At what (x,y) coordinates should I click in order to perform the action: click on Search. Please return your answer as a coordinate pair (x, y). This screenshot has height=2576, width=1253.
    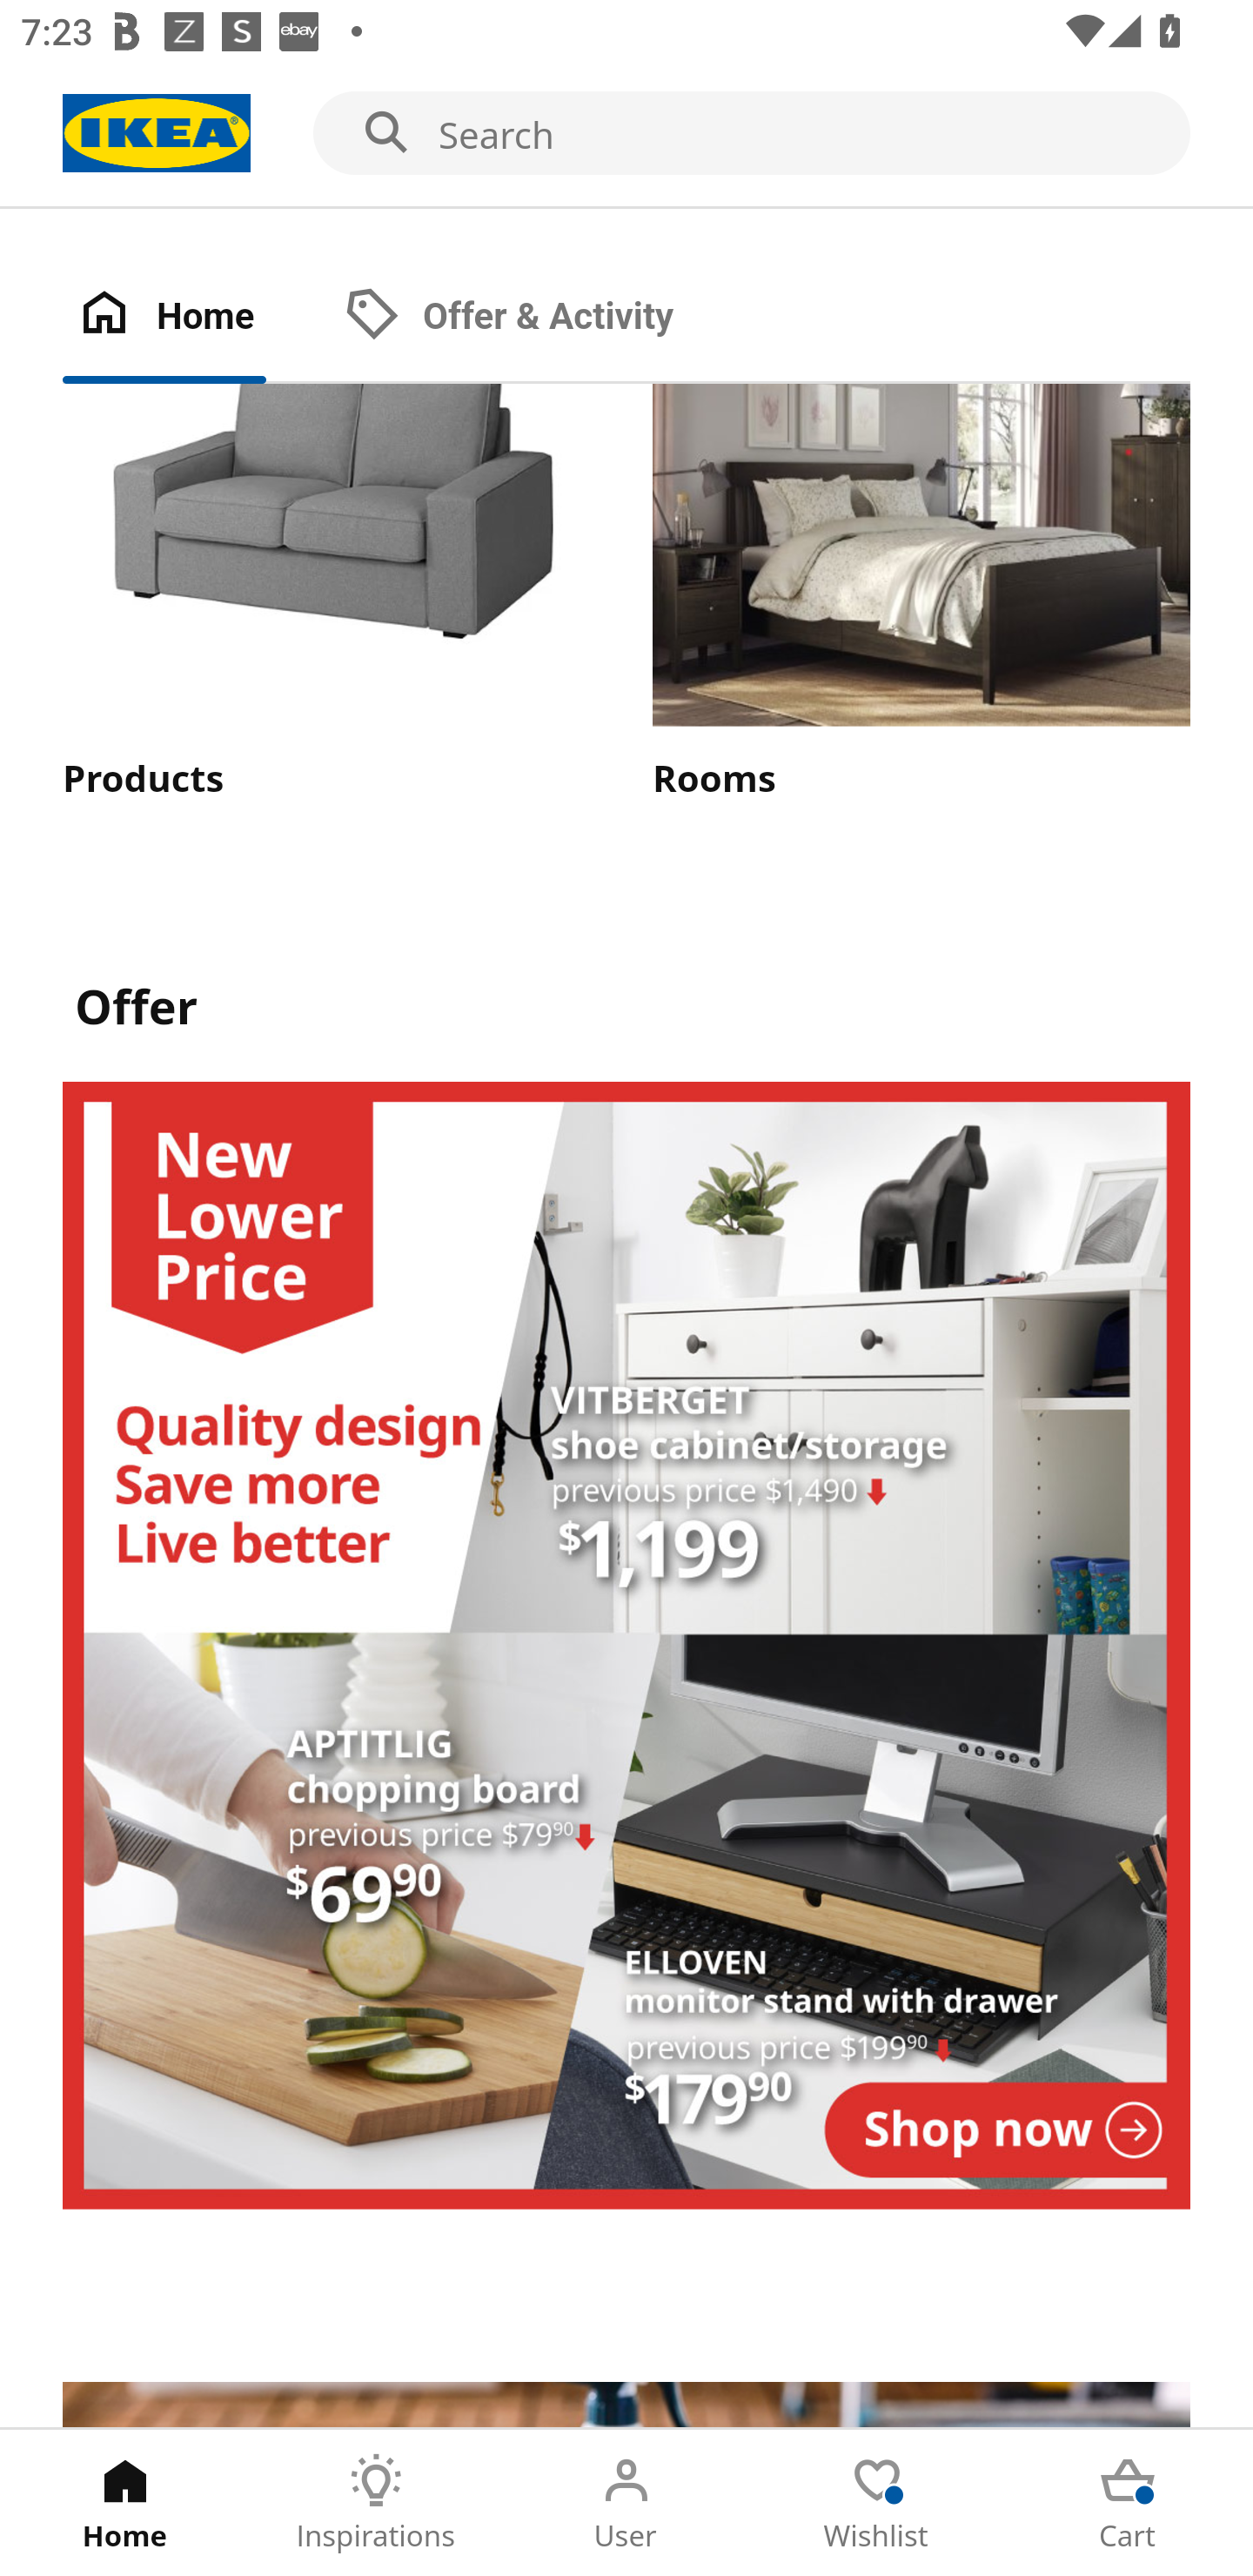
    Looking at the image, I should click on (626, 134).